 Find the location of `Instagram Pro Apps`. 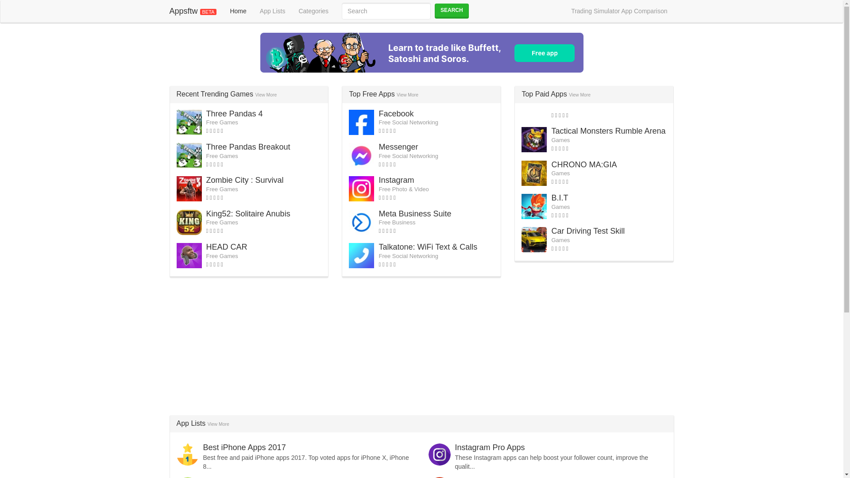

Instagram Pro Apps is located at coordinates (490, 447).